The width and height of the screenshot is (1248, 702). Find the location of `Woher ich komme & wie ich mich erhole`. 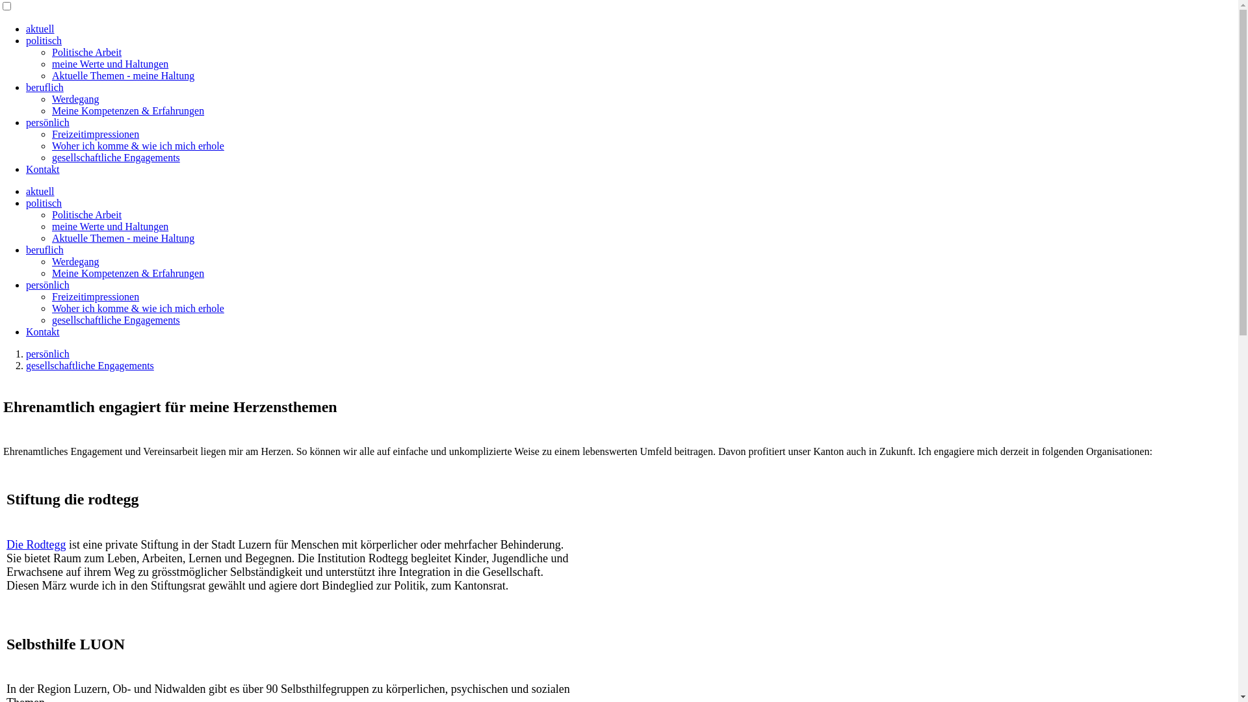

Woher ich komme & wie ich mich erhole is located at coordinates (138, 146).